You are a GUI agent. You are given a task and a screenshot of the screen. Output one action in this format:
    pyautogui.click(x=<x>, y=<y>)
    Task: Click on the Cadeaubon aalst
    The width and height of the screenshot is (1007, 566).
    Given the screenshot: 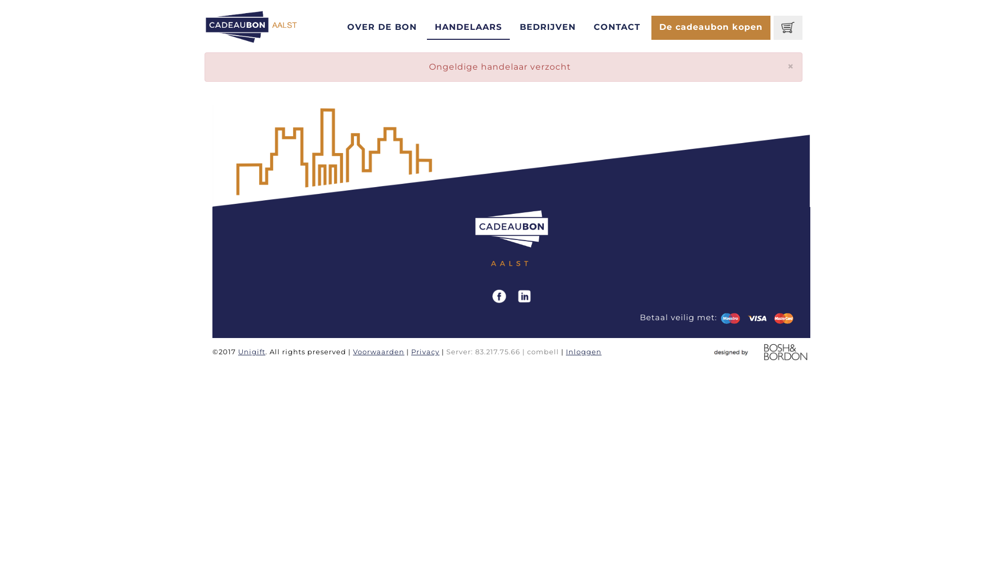 What is the action you would take?
    pyautogui.click(x=259, y=26)
    